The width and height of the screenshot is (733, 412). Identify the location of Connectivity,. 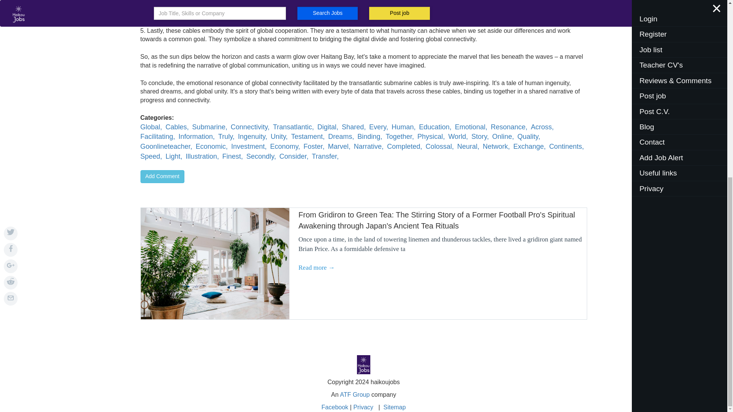
(250, 127).